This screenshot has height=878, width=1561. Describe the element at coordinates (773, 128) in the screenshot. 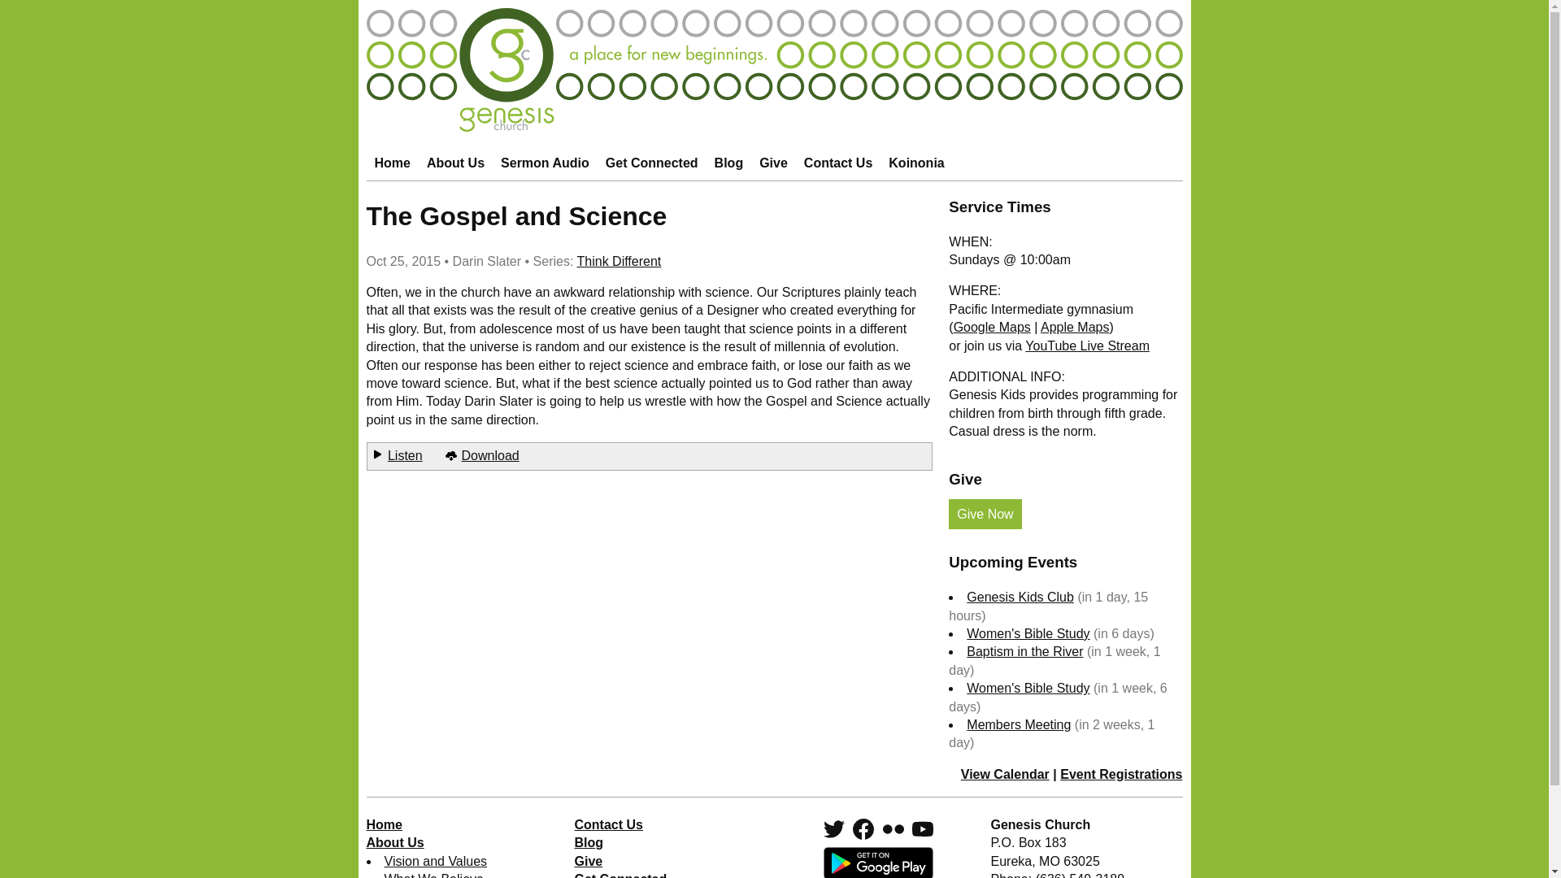

I see `Genesis Church homepage` at that location.